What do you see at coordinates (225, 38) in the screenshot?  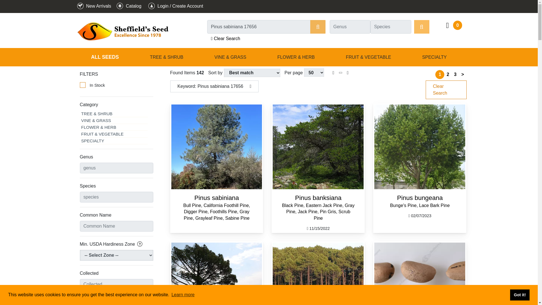 I see `Clear Search` at bounding box center [225, 38].